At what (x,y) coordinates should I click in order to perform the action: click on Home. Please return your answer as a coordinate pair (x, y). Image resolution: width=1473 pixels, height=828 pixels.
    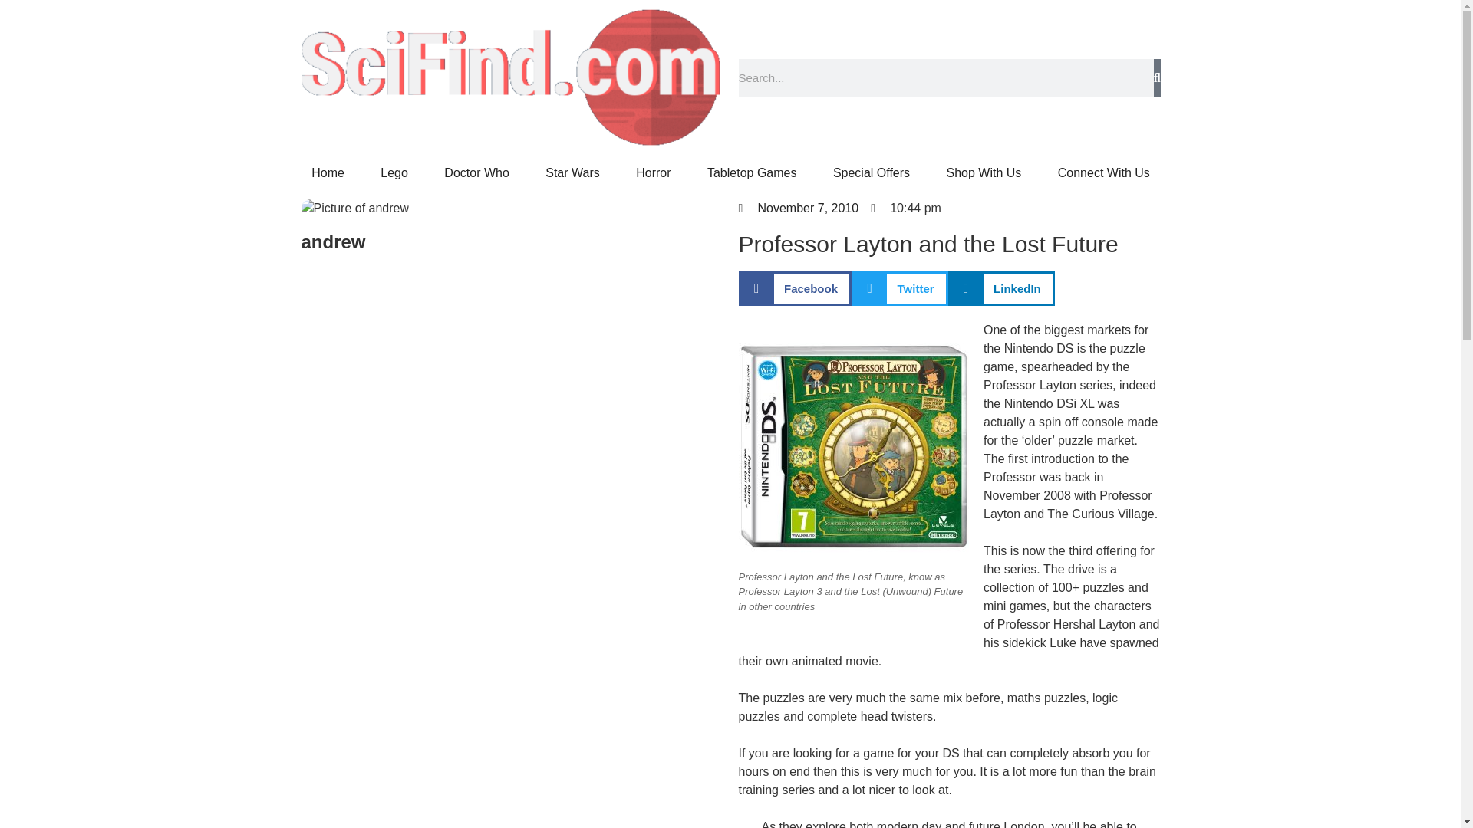
    Looking at the image, I should click on (328, 173).